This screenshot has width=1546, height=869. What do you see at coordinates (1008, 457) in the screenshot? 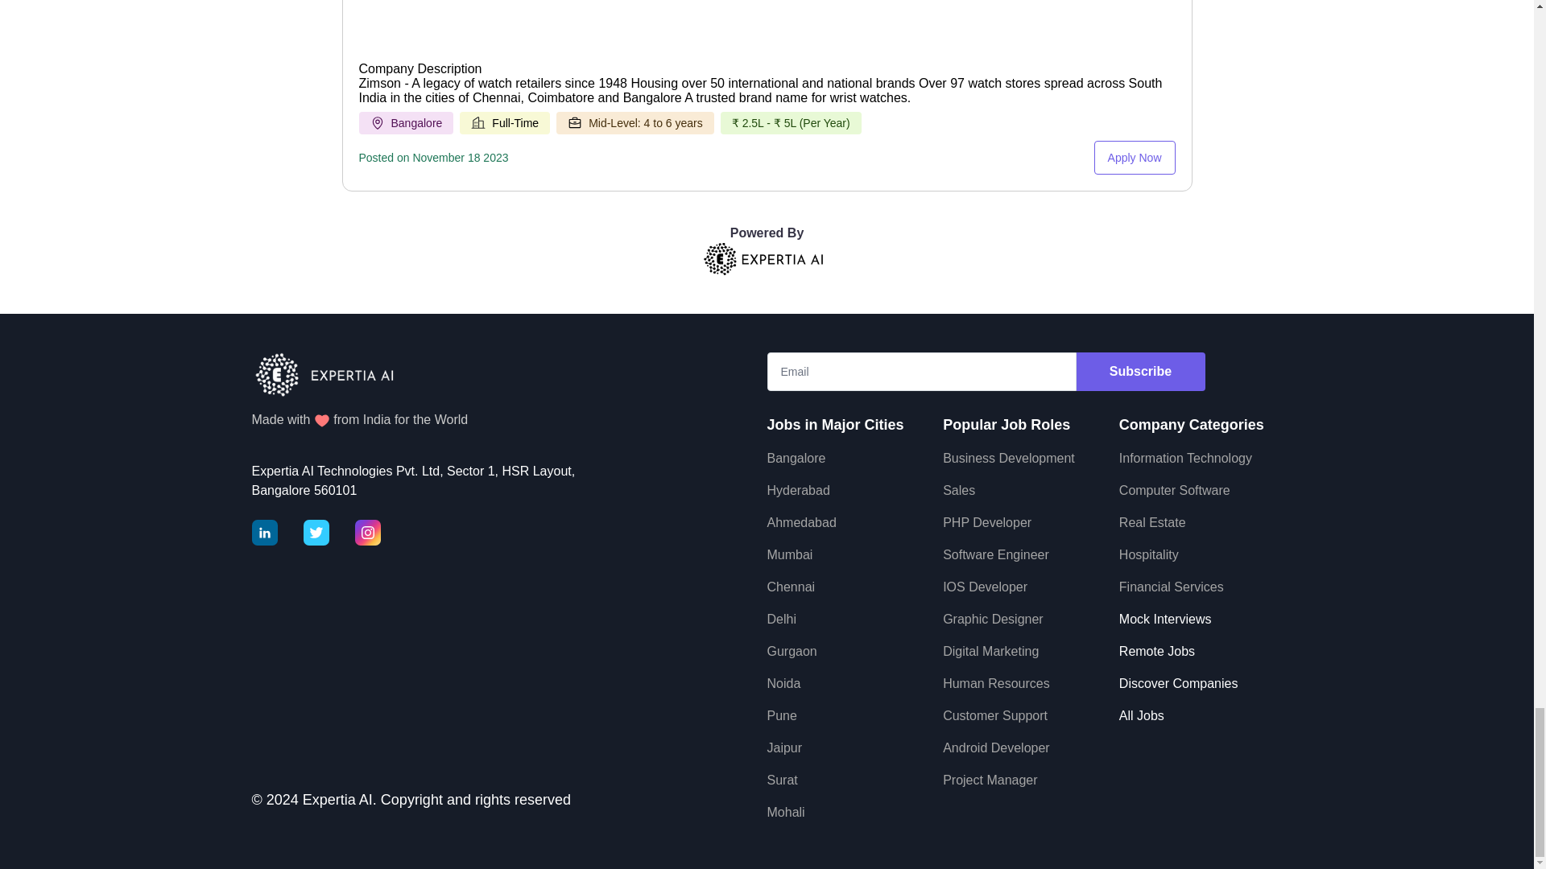
I see `Business Development` at bounding box center [1008, 457].